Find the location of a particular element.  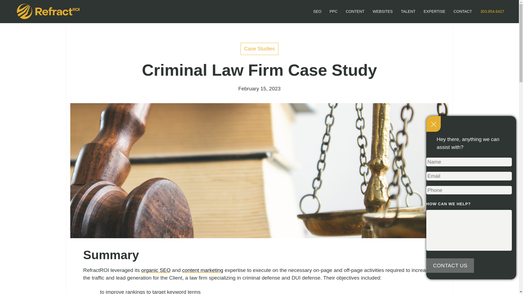

SEO is located at coordinates (156, 270).